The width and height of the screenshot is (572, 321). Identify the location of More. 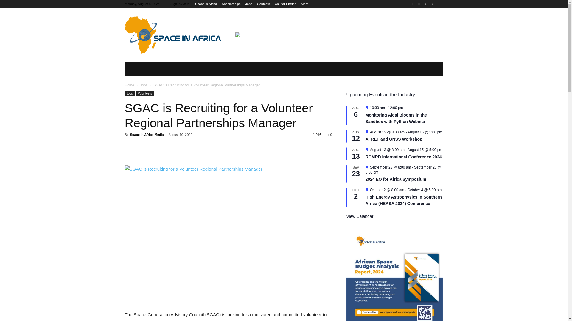
(304, 4).